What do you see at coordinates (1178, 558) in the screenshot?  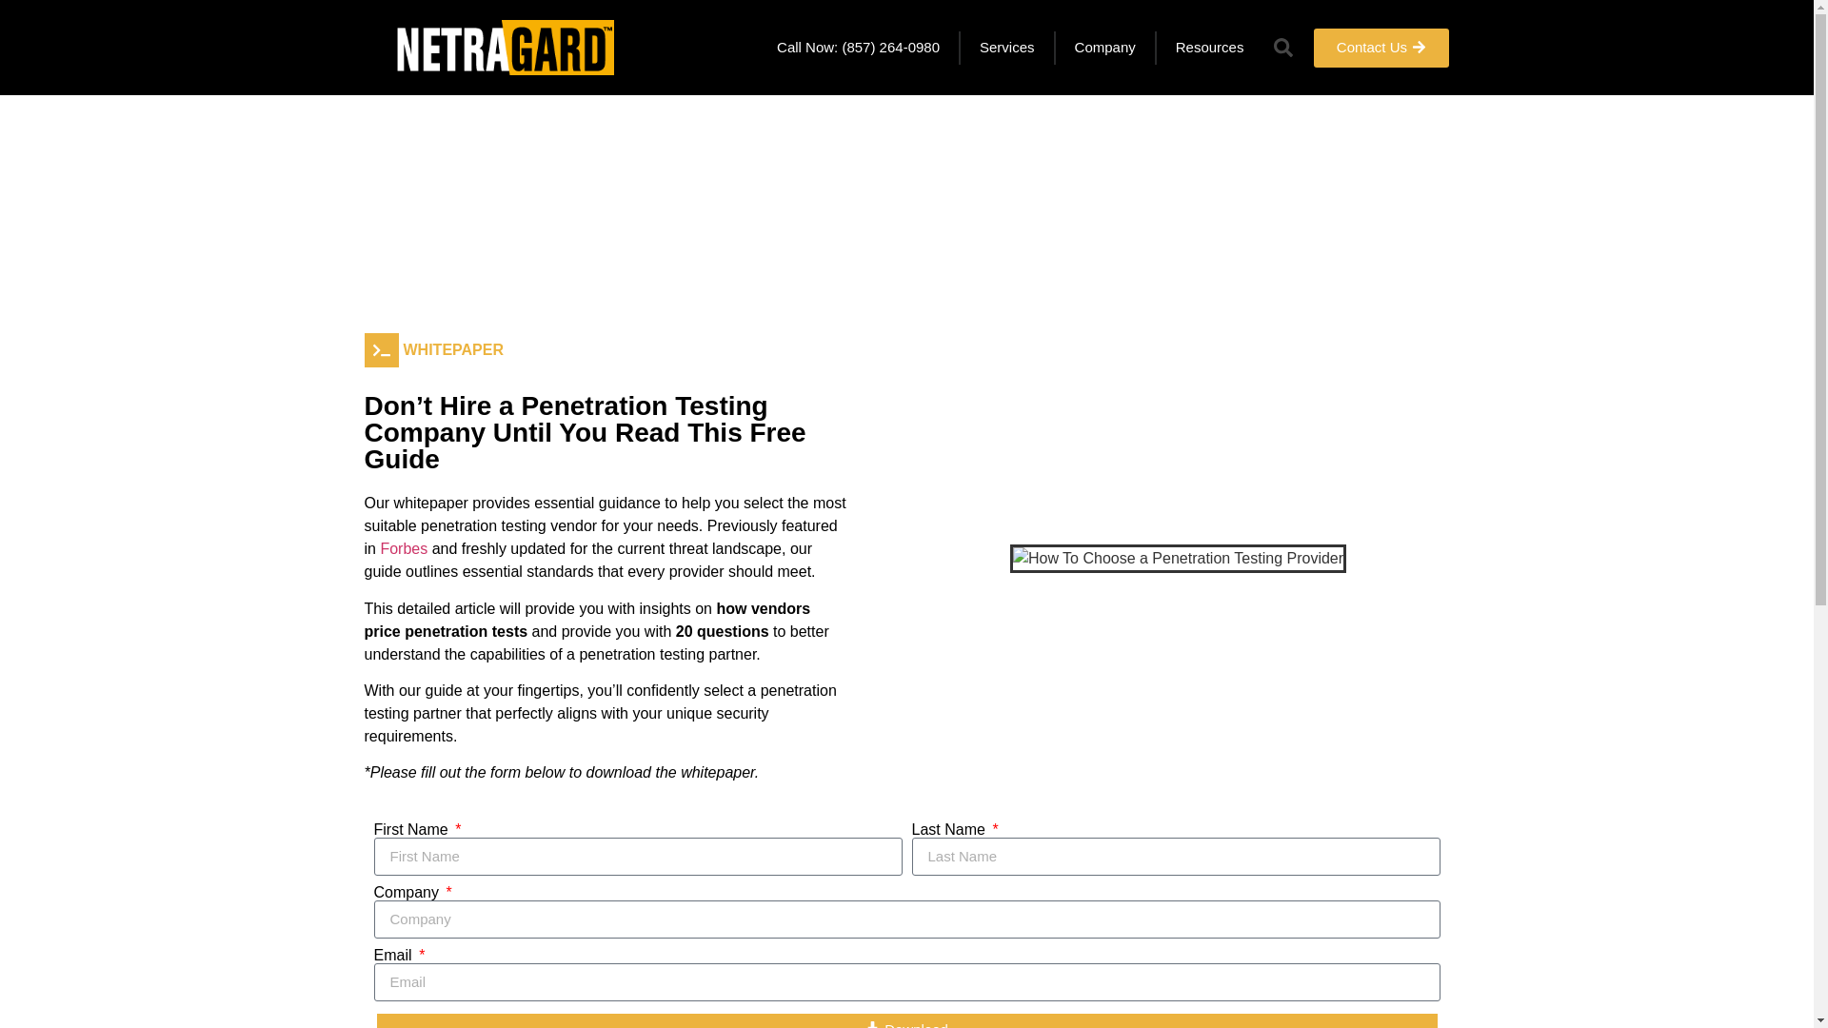 I see `How To Choose a Penetration Testing Provider` at bounding box center [1178, 558].